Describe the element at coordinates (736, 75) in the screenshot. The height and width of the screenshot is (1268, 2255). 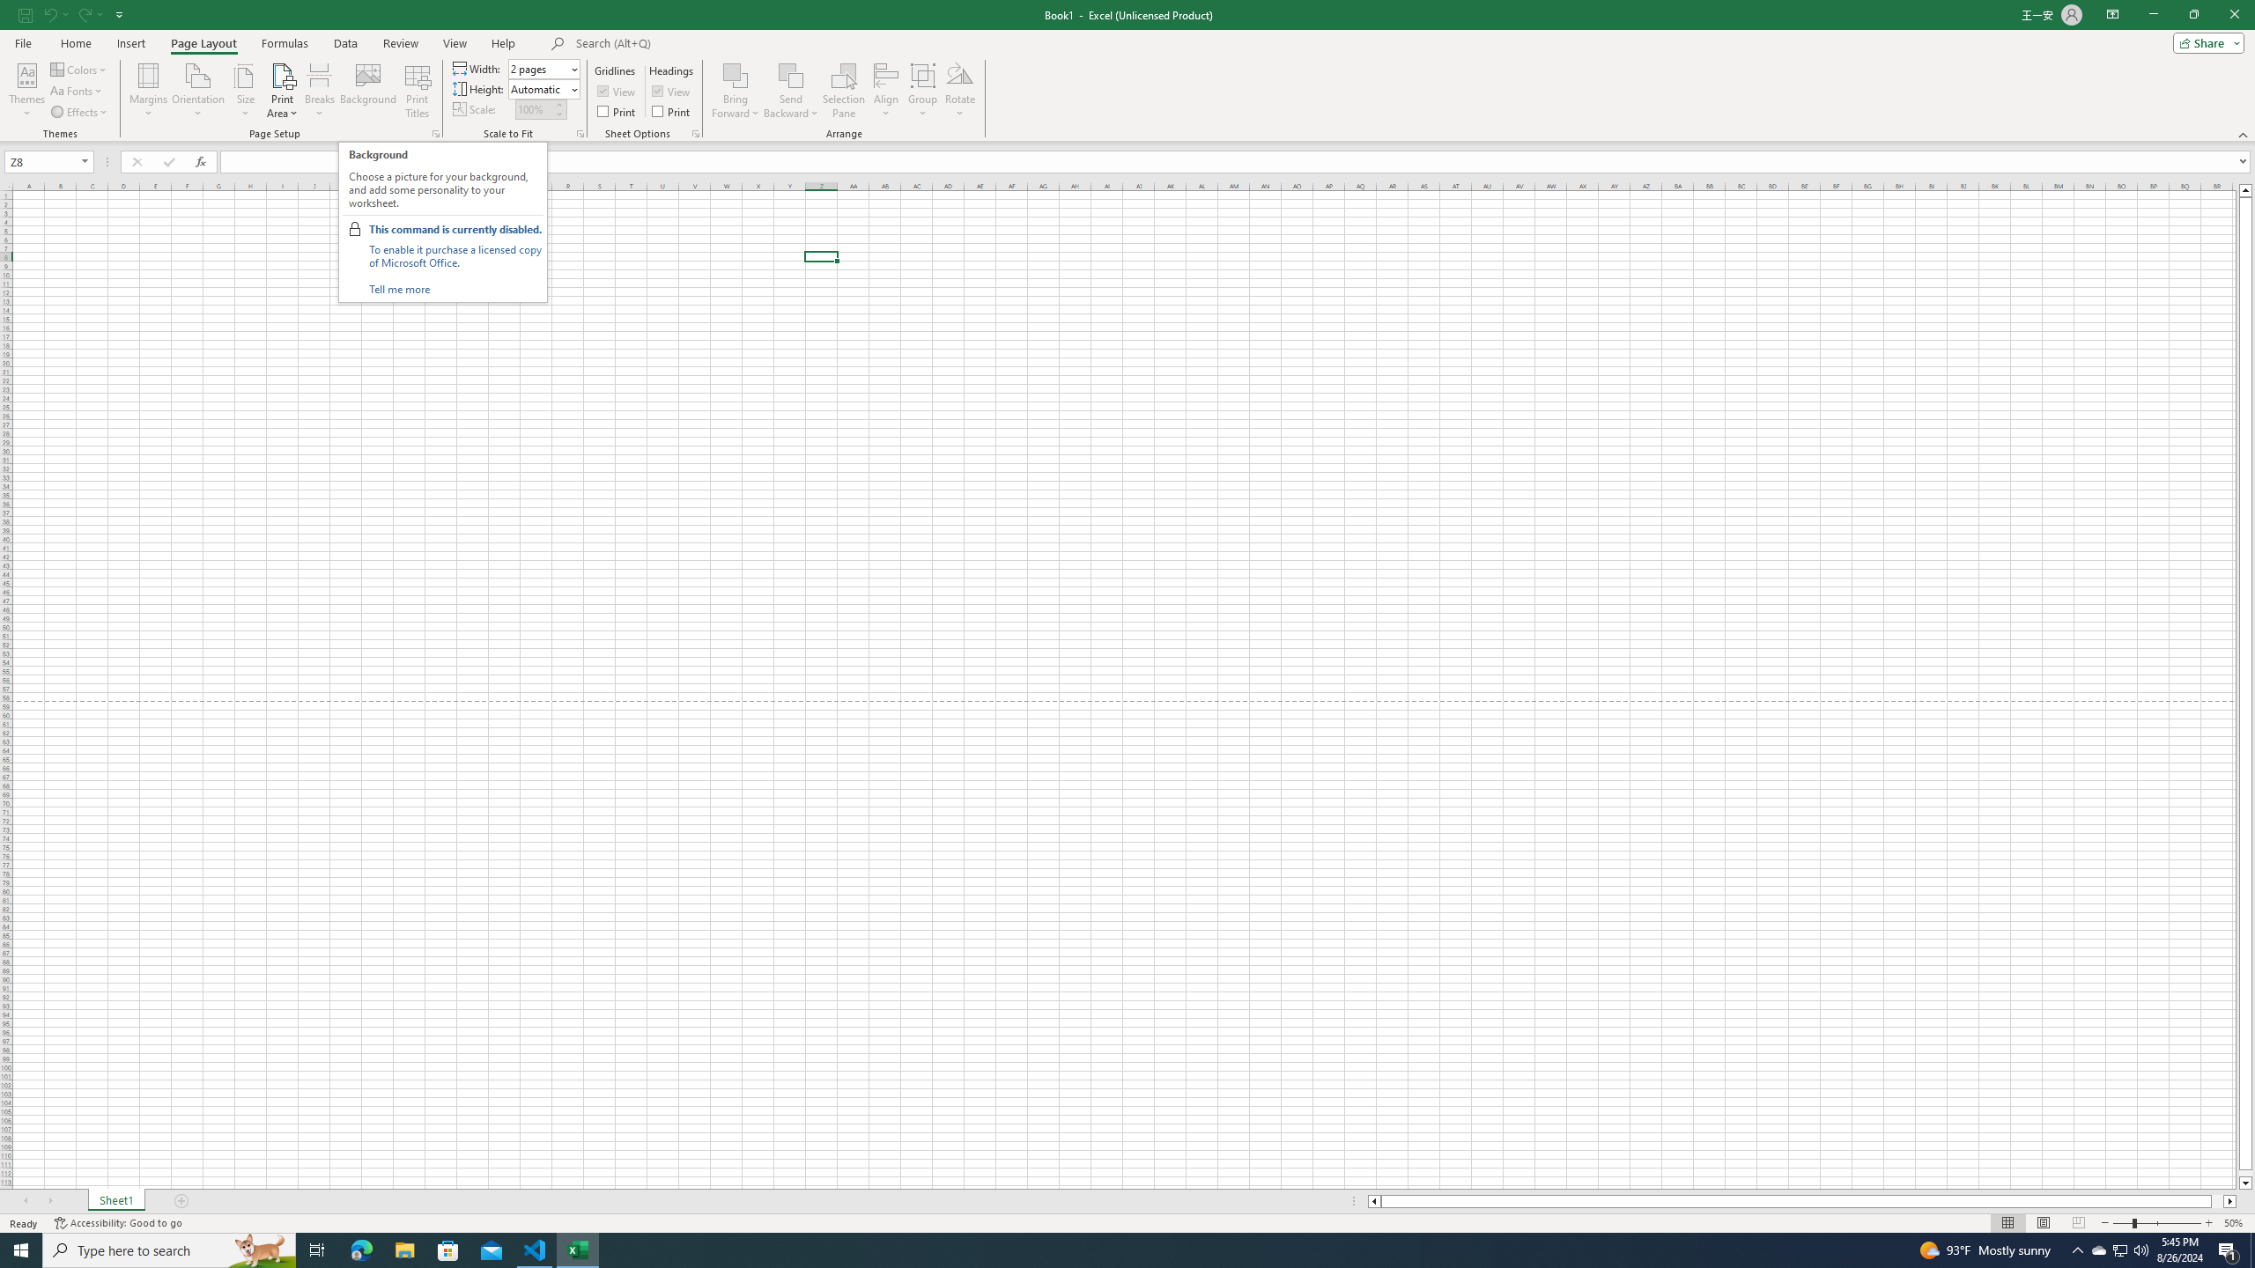
I see `Bring Forward` at that location.